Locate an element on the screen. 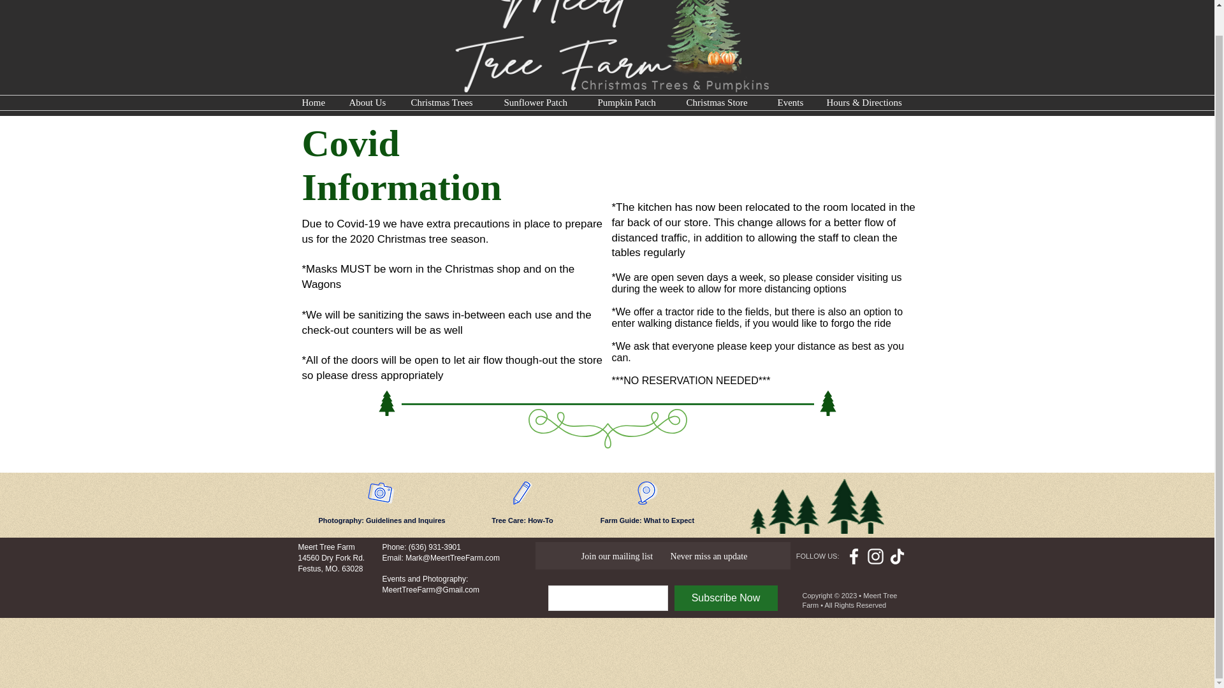 This screenshot has height=688, width=1224. About Us is located at coordinates (370, 103).